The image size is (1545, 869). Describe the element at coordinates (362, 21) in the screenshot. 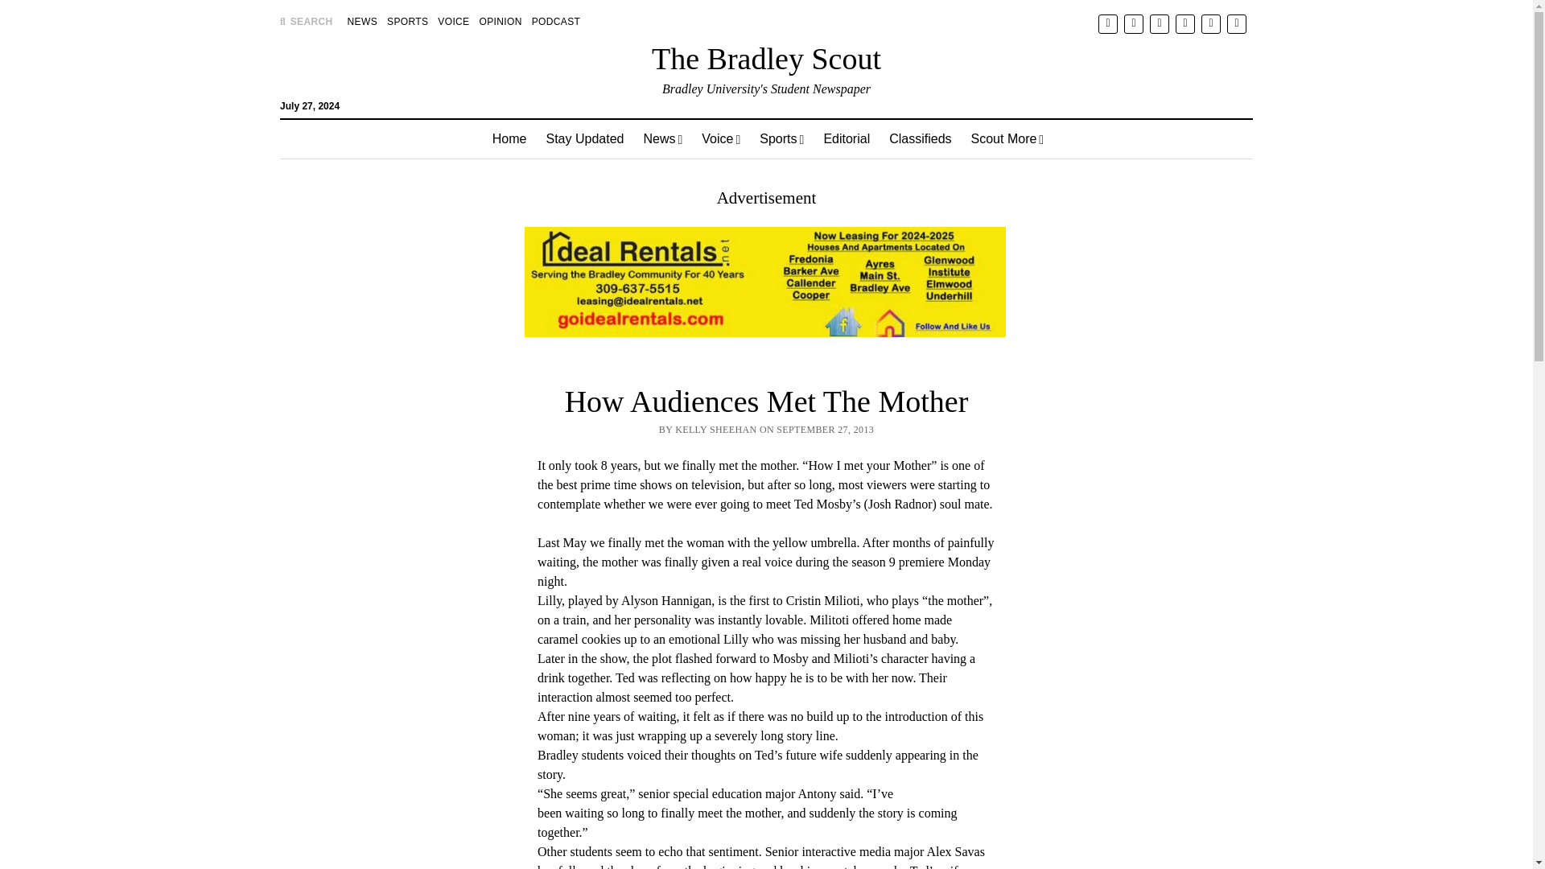

I see `NEWS` at that location.